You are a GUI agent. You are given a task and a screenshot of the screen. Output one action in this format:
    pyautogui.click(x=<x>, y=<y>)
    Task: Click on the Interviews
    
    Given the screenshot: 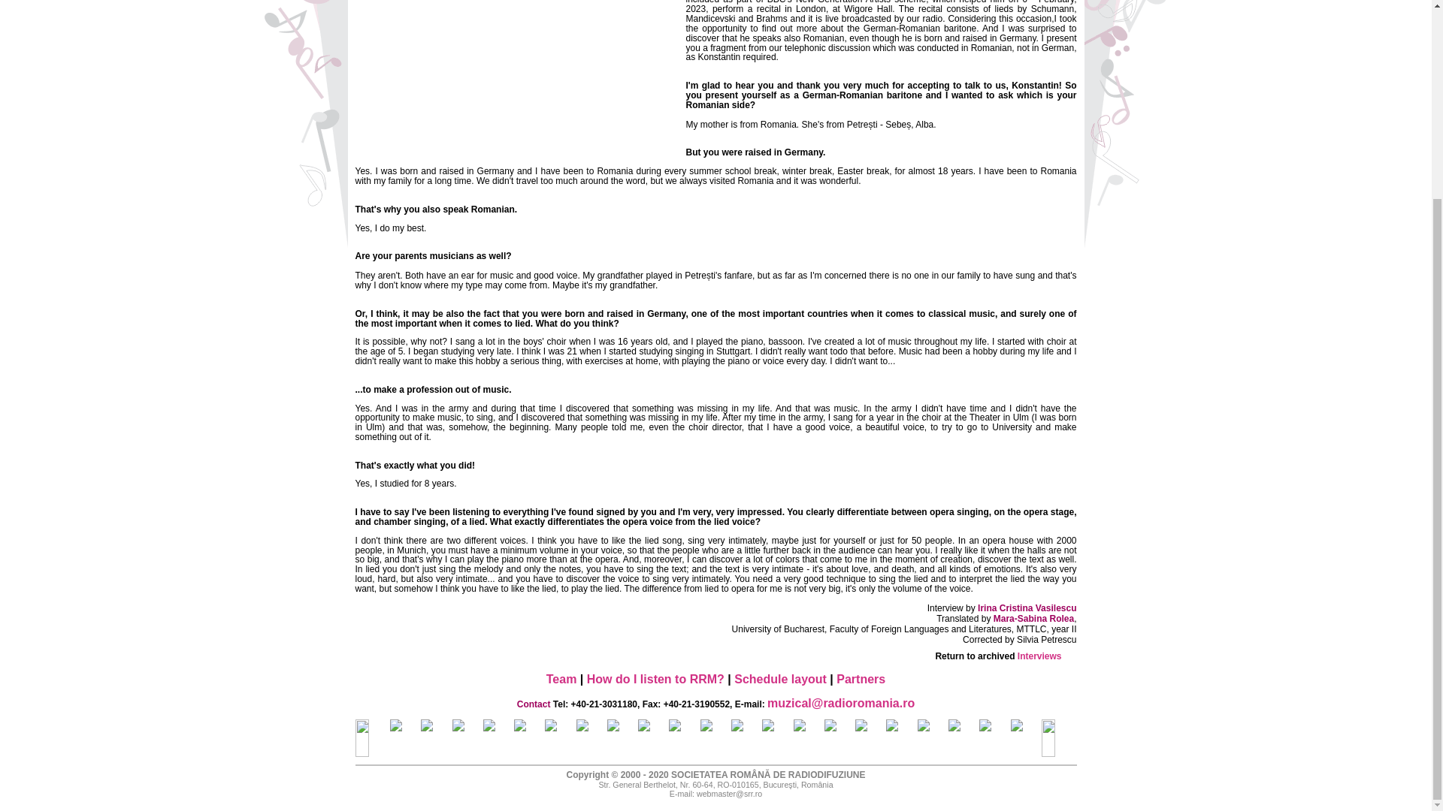 What is the action you would take?
    pyautogui.click(x=1039, y=656)
    